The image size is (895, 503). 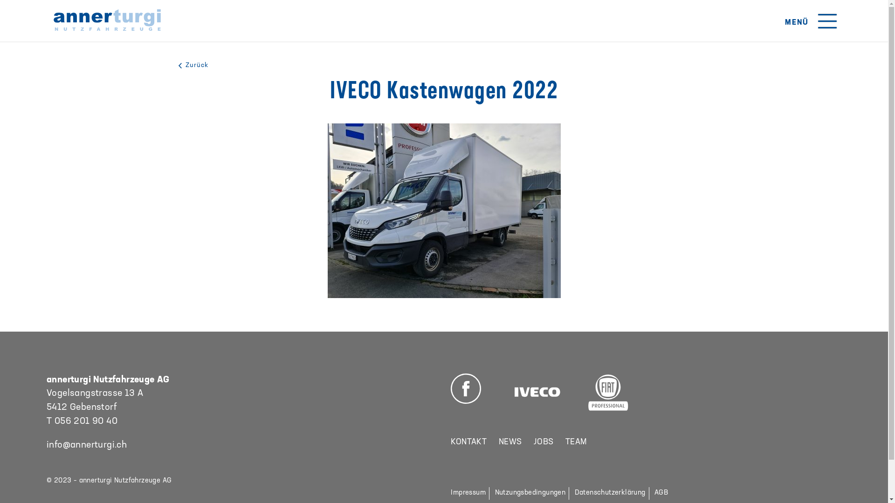 I want to click on info@annerturgi.ch, so click(x=87, y=445).